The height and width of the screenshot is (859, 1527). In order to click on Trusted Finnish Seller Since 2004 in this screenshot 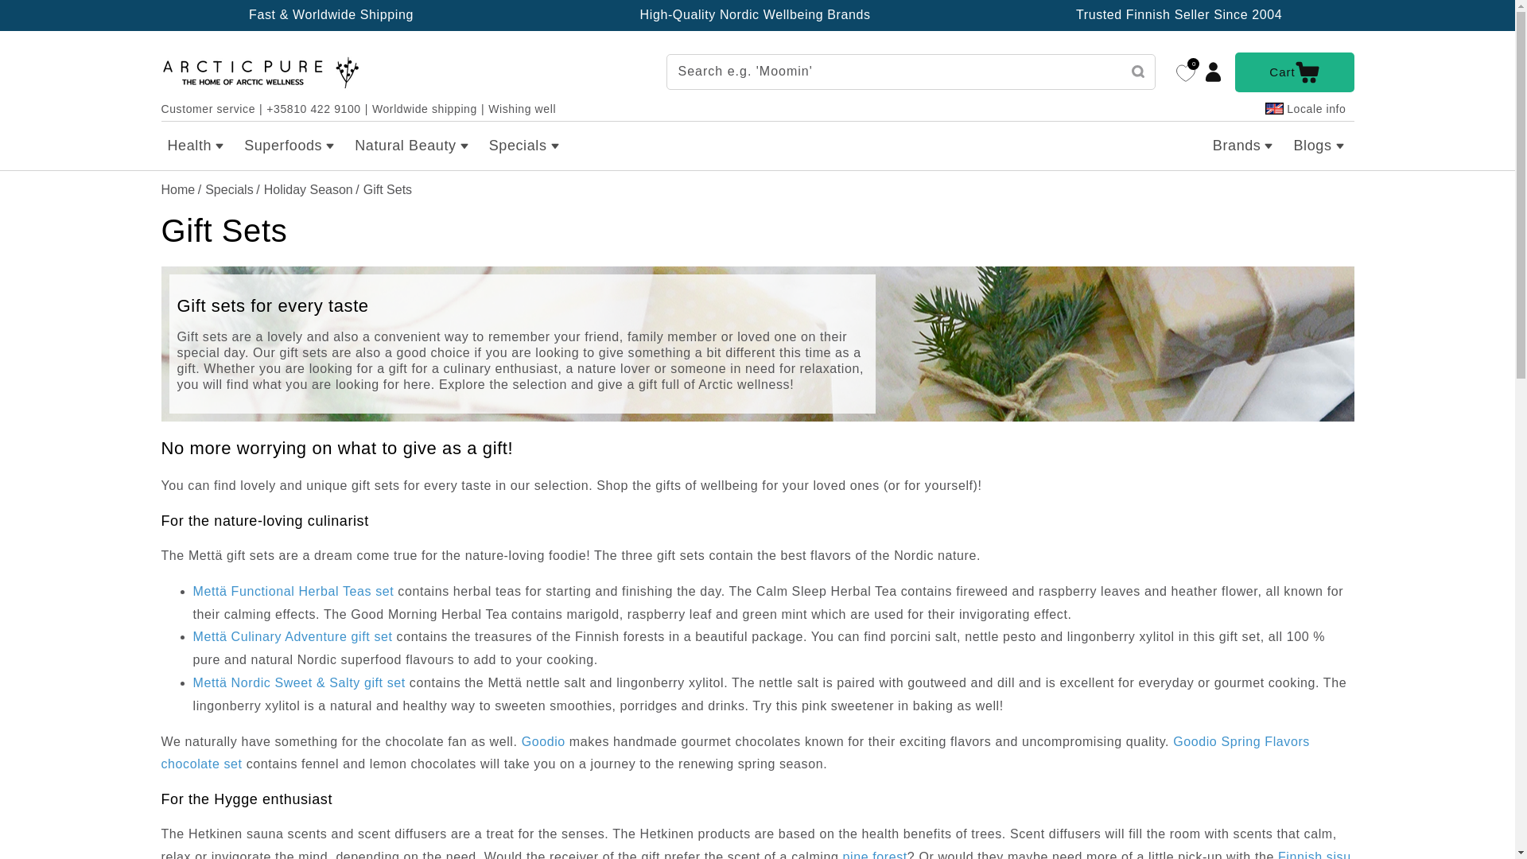, I will do `click(1179, 14)`.